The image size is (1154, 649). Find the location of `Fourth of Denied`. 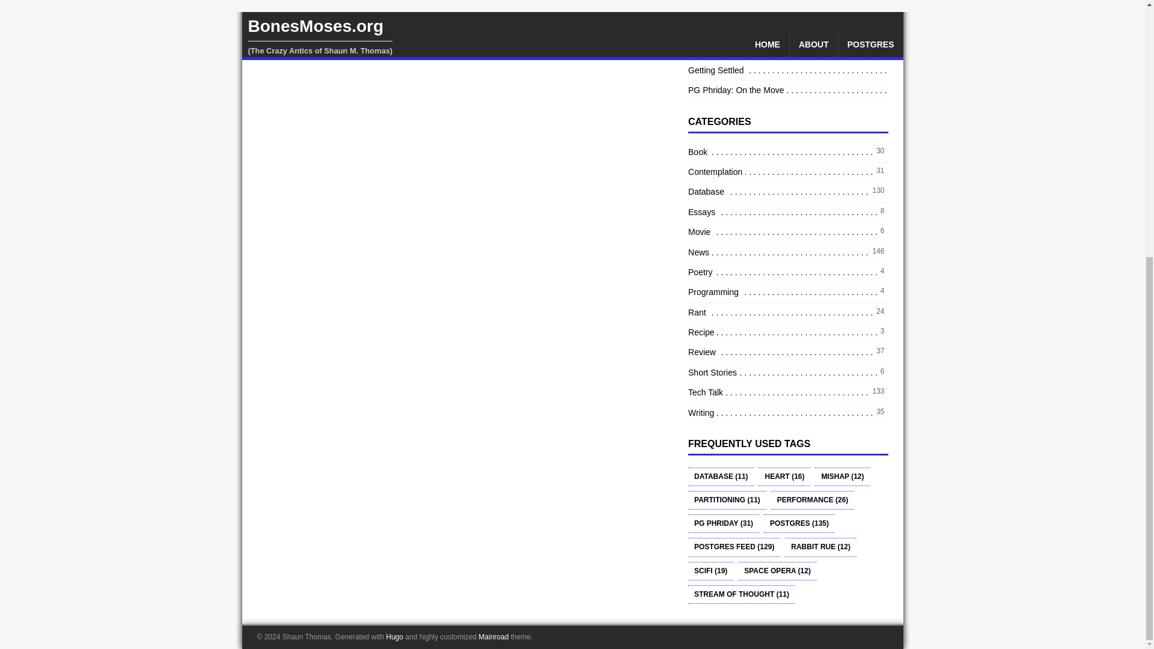

Fourth of Denied is located at coordinates (720, 29).